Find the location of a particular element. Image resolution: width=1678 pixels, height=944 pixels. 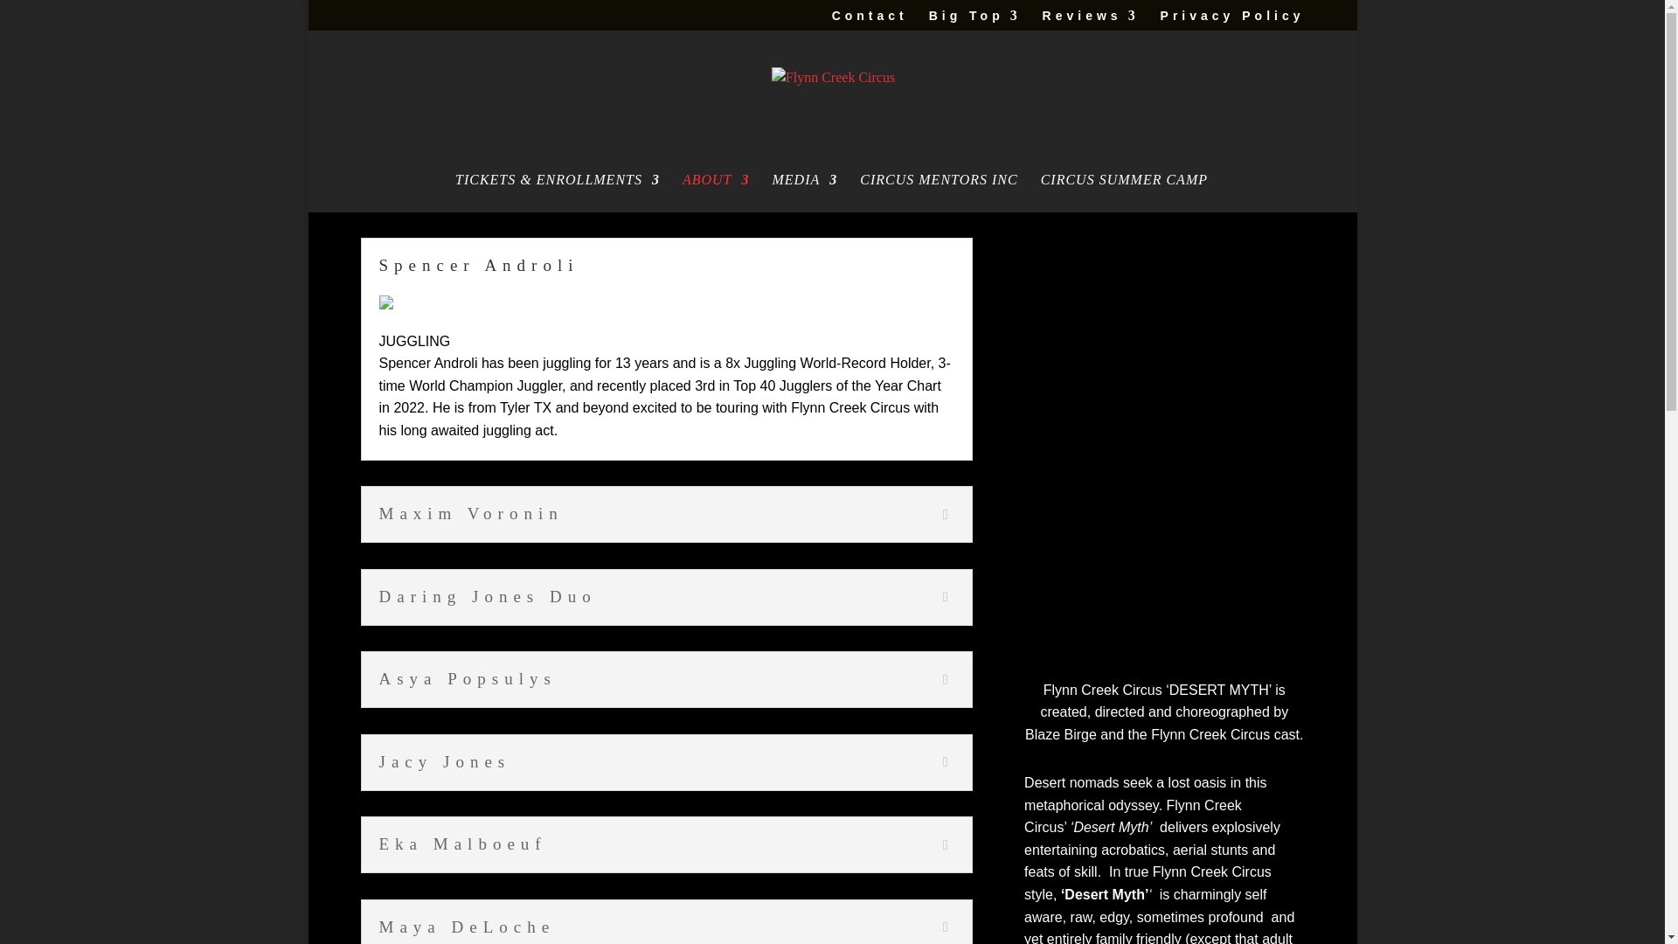

ABOUT is located at coordinates (717, 192).